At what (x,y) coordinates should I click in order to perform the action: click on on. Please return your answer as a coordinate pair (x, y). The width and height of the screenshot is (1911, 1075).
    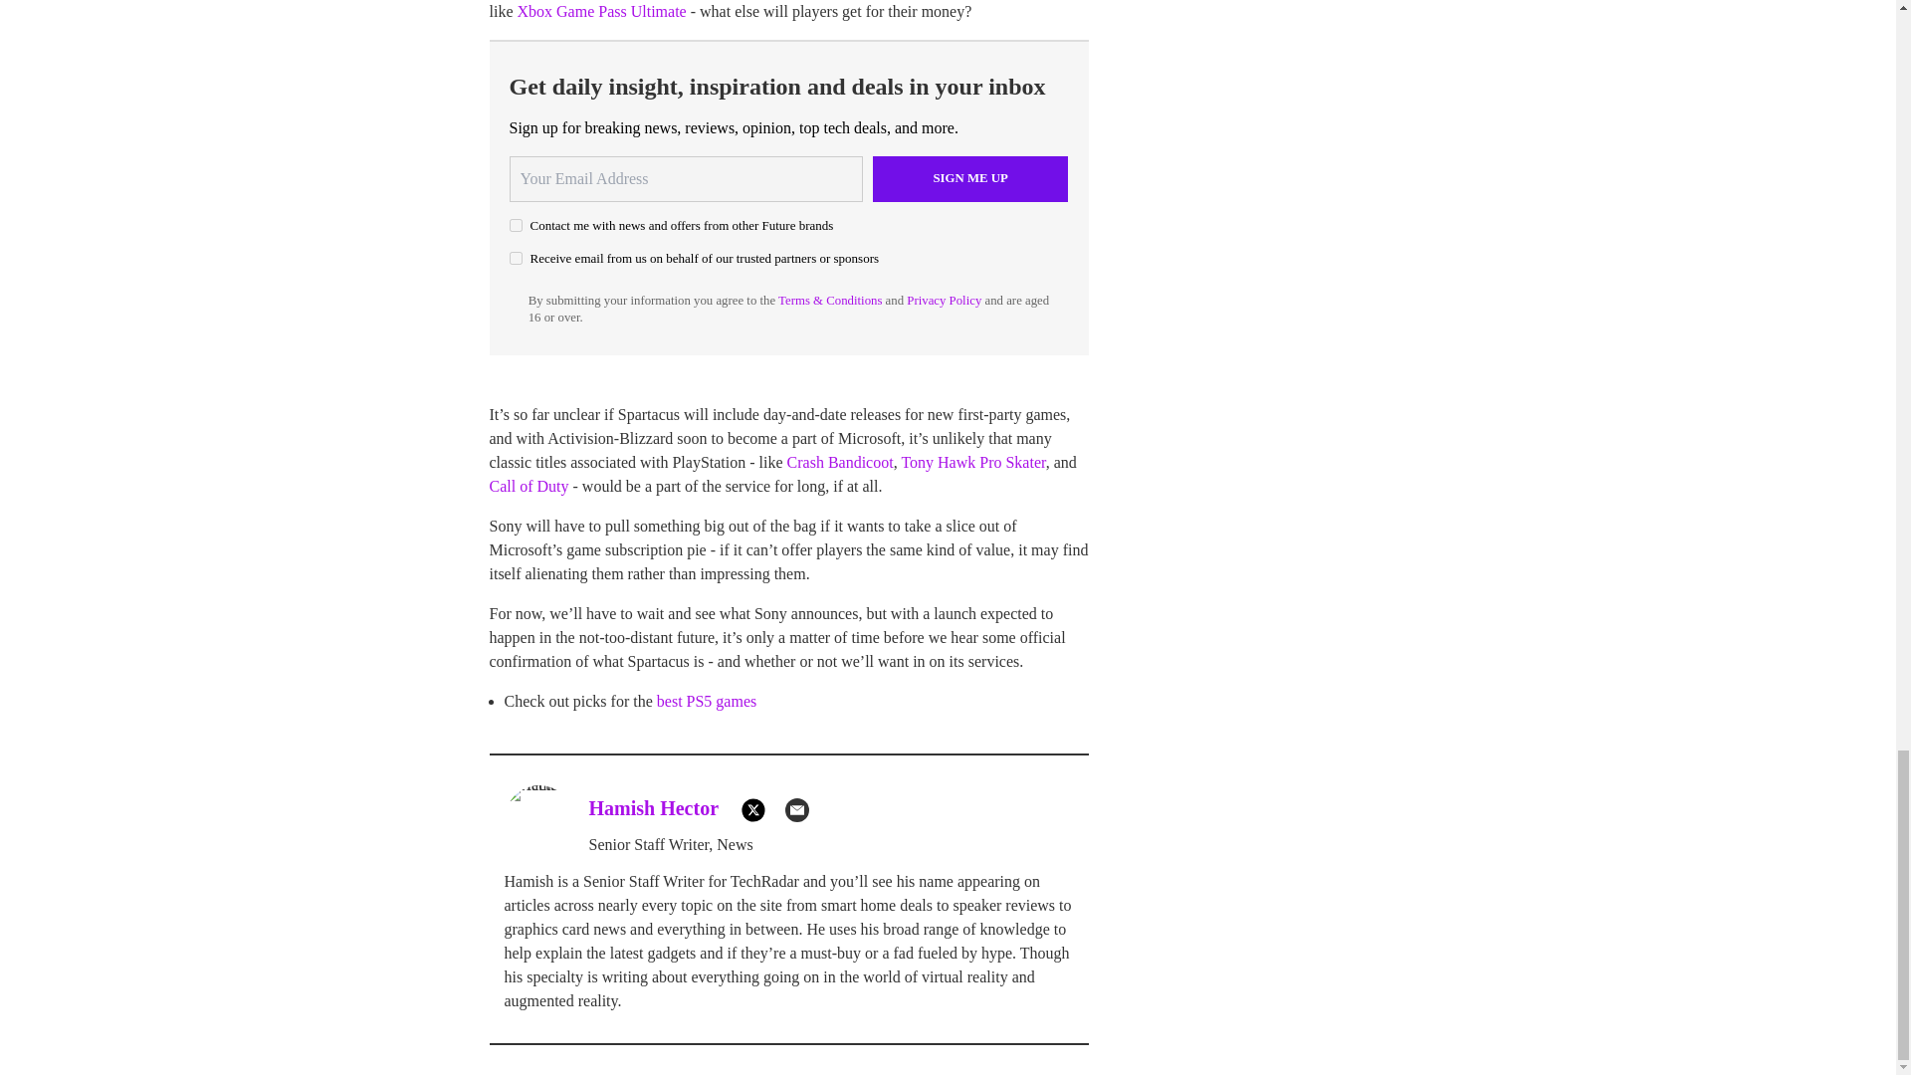
    Looking at the image, I should click on (516, 225).